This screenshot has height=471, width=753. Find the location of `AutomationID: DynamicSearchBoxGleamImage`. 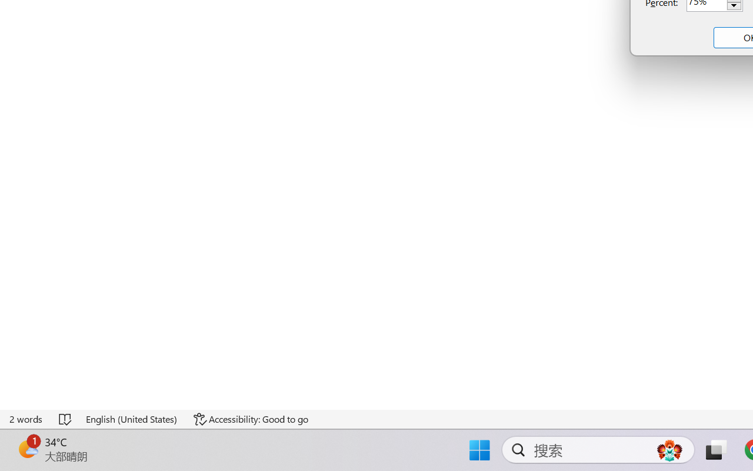

AutomationID: DynamicSearchBoxGleamImage is located at coordinates (669, 450).